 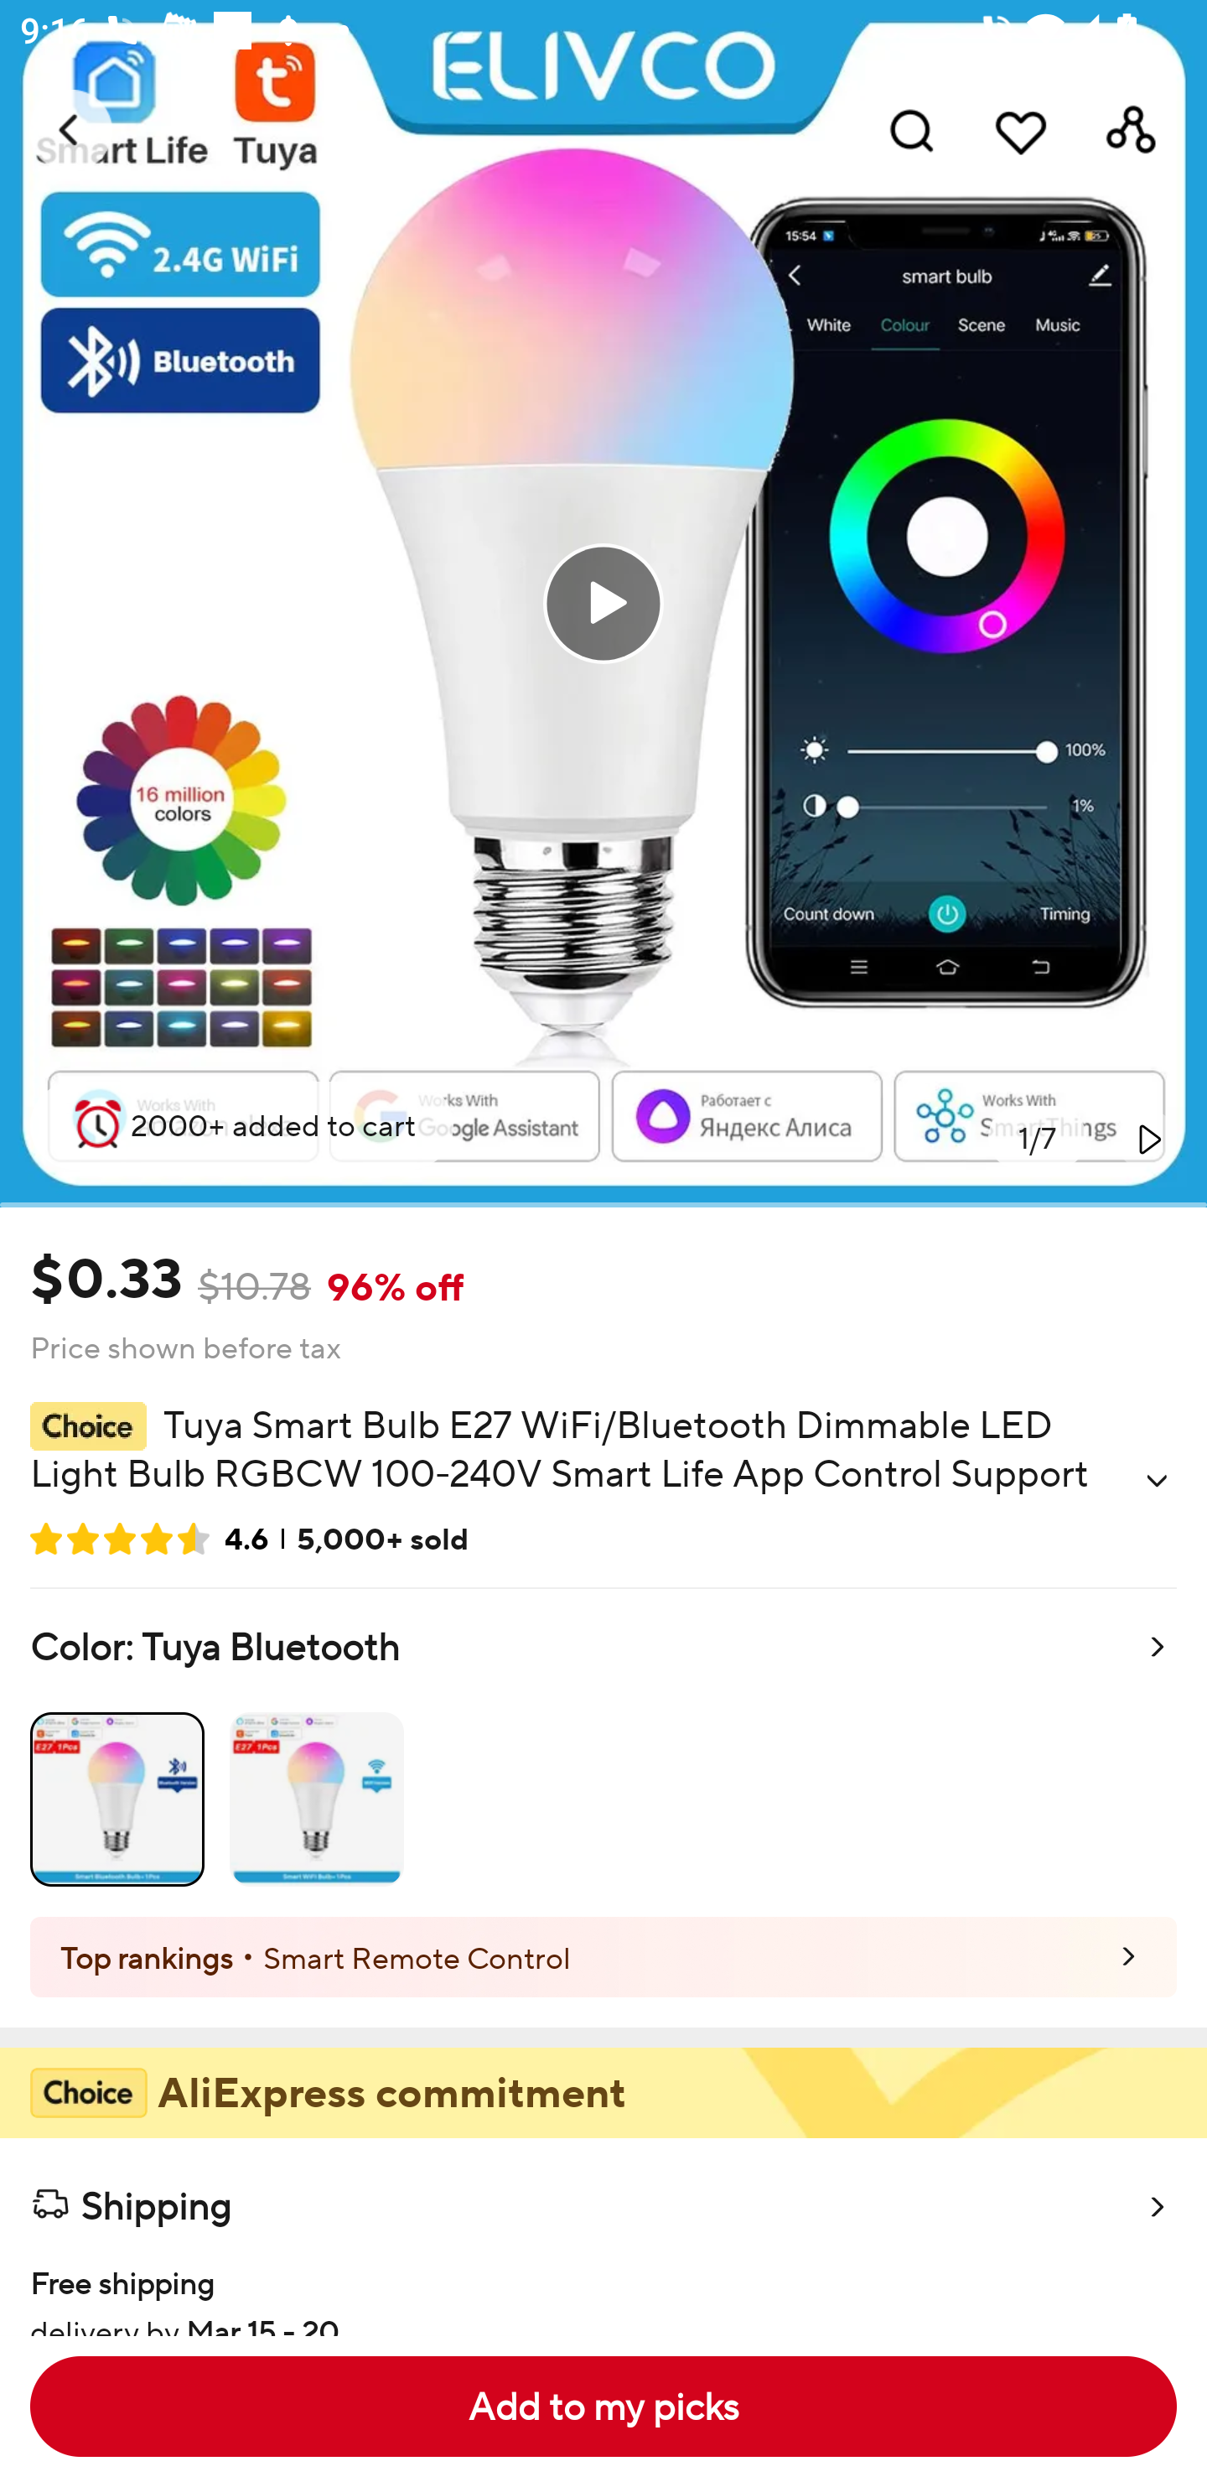 I want to click on , so click(x=1157, y=1481).